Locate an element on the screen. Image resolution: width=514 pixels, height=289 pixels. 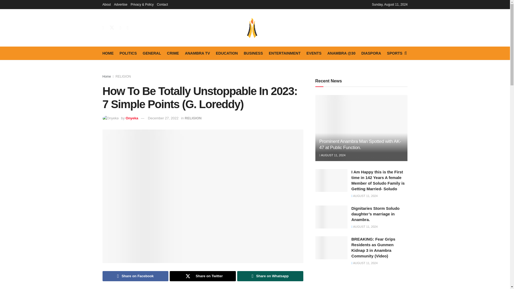
ANAMBRA TV is located at coordinates (198, 53).